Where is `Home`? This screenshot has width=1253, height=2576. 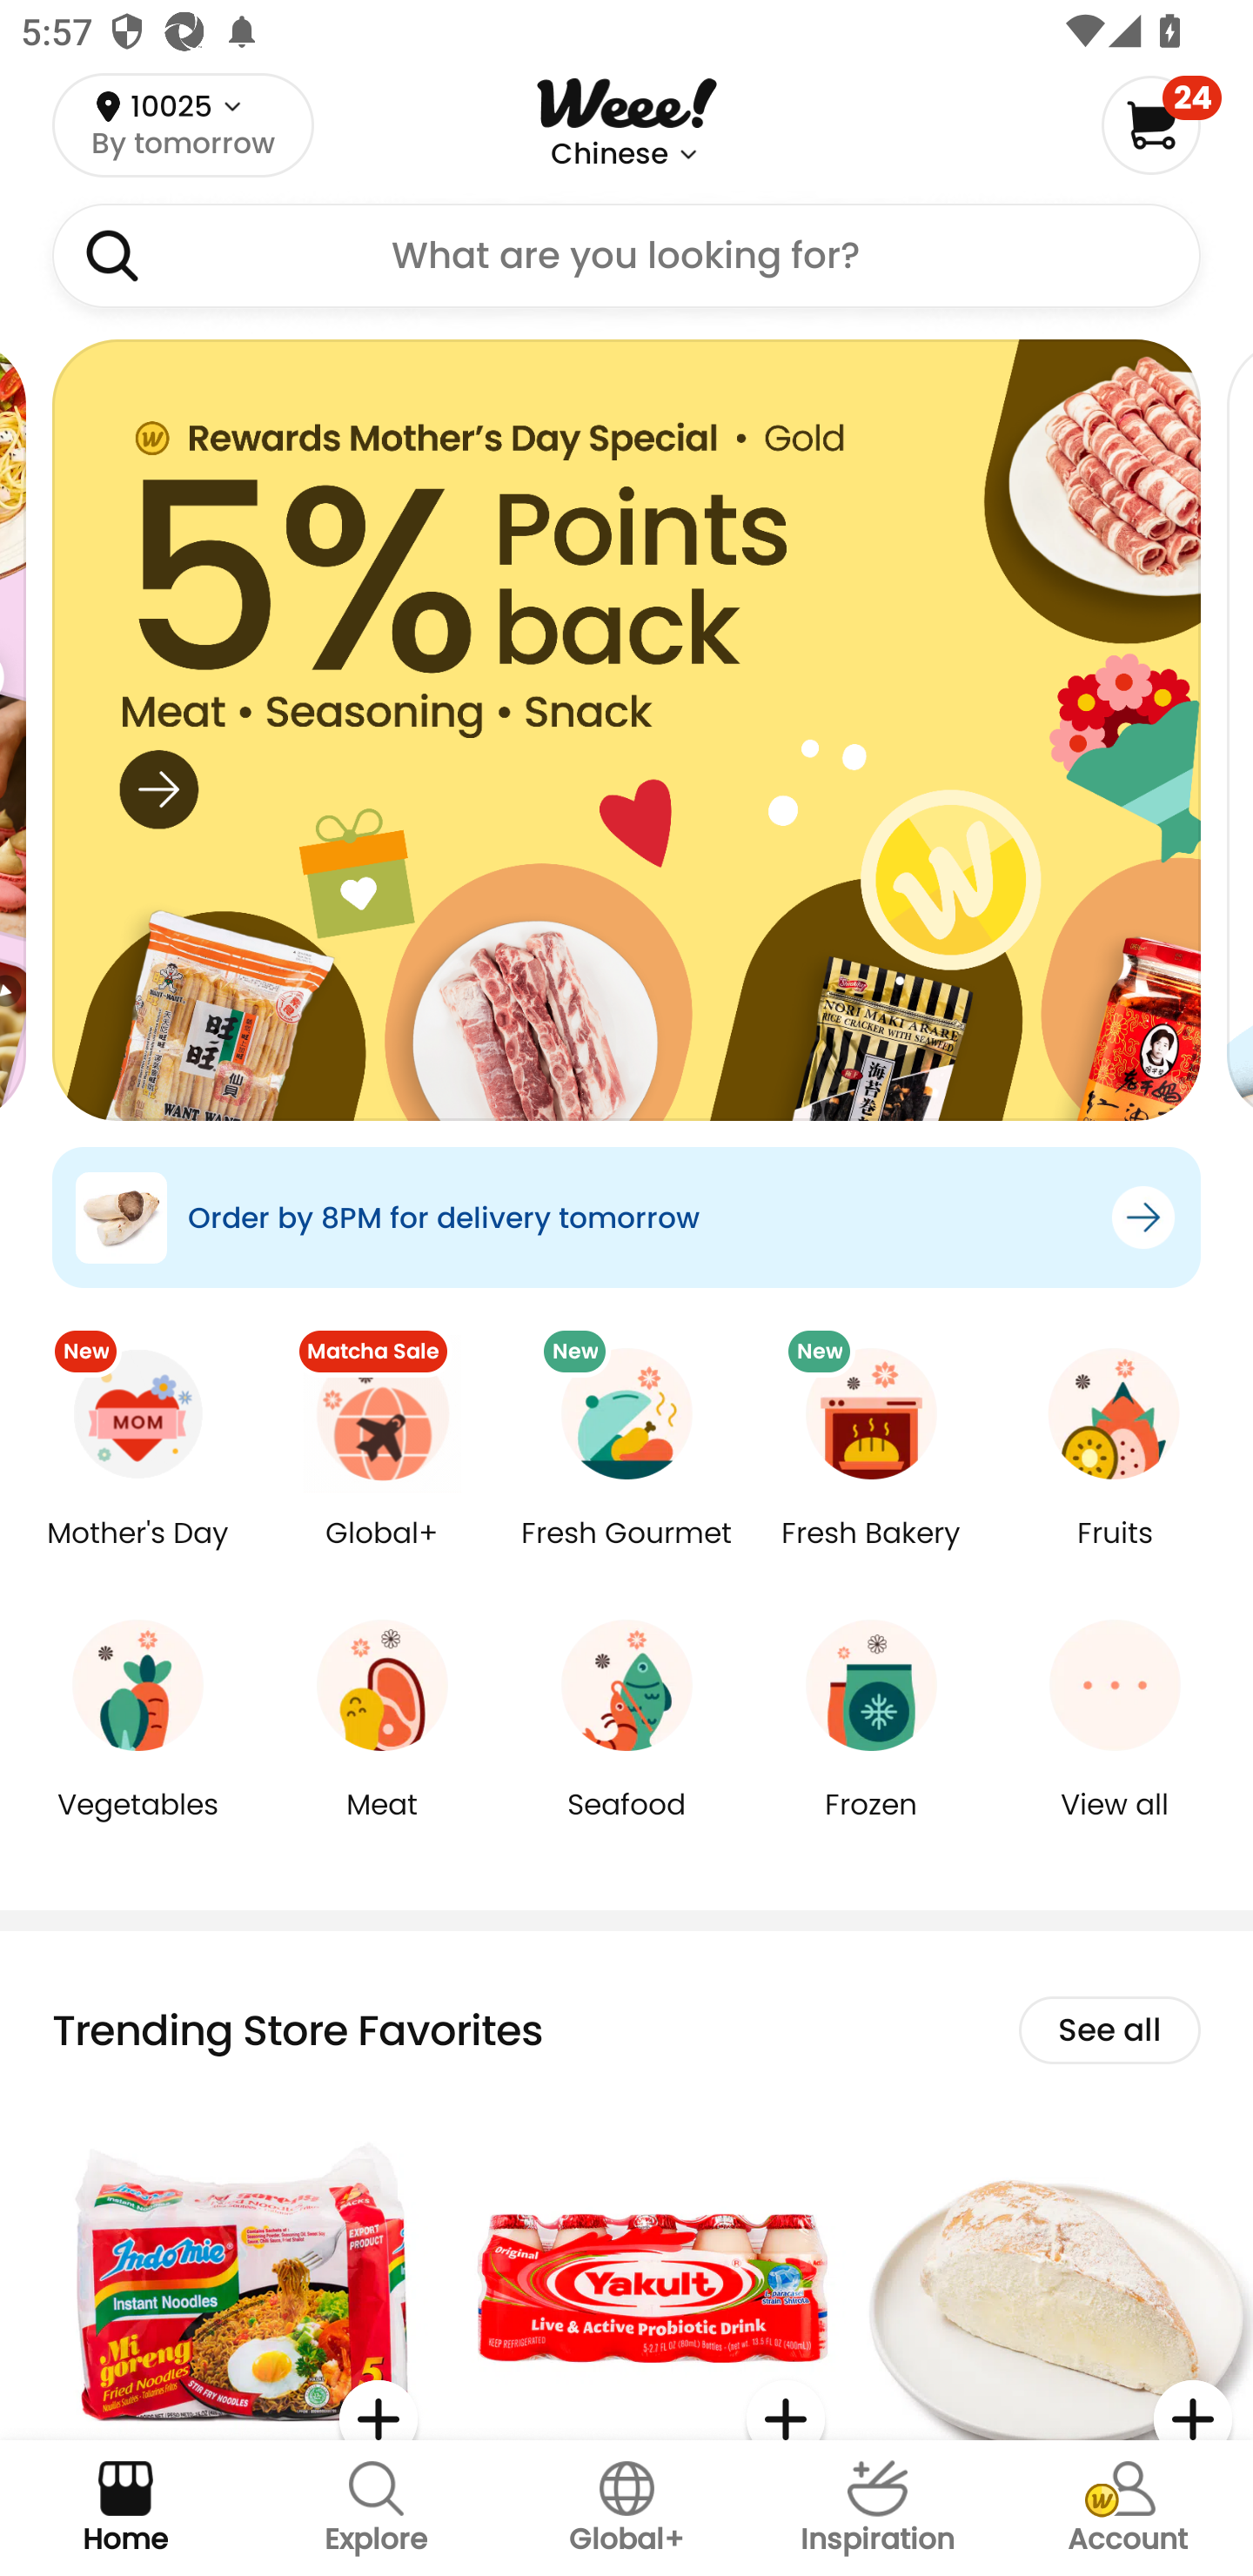 Home is located at coordinates (125, 2508).